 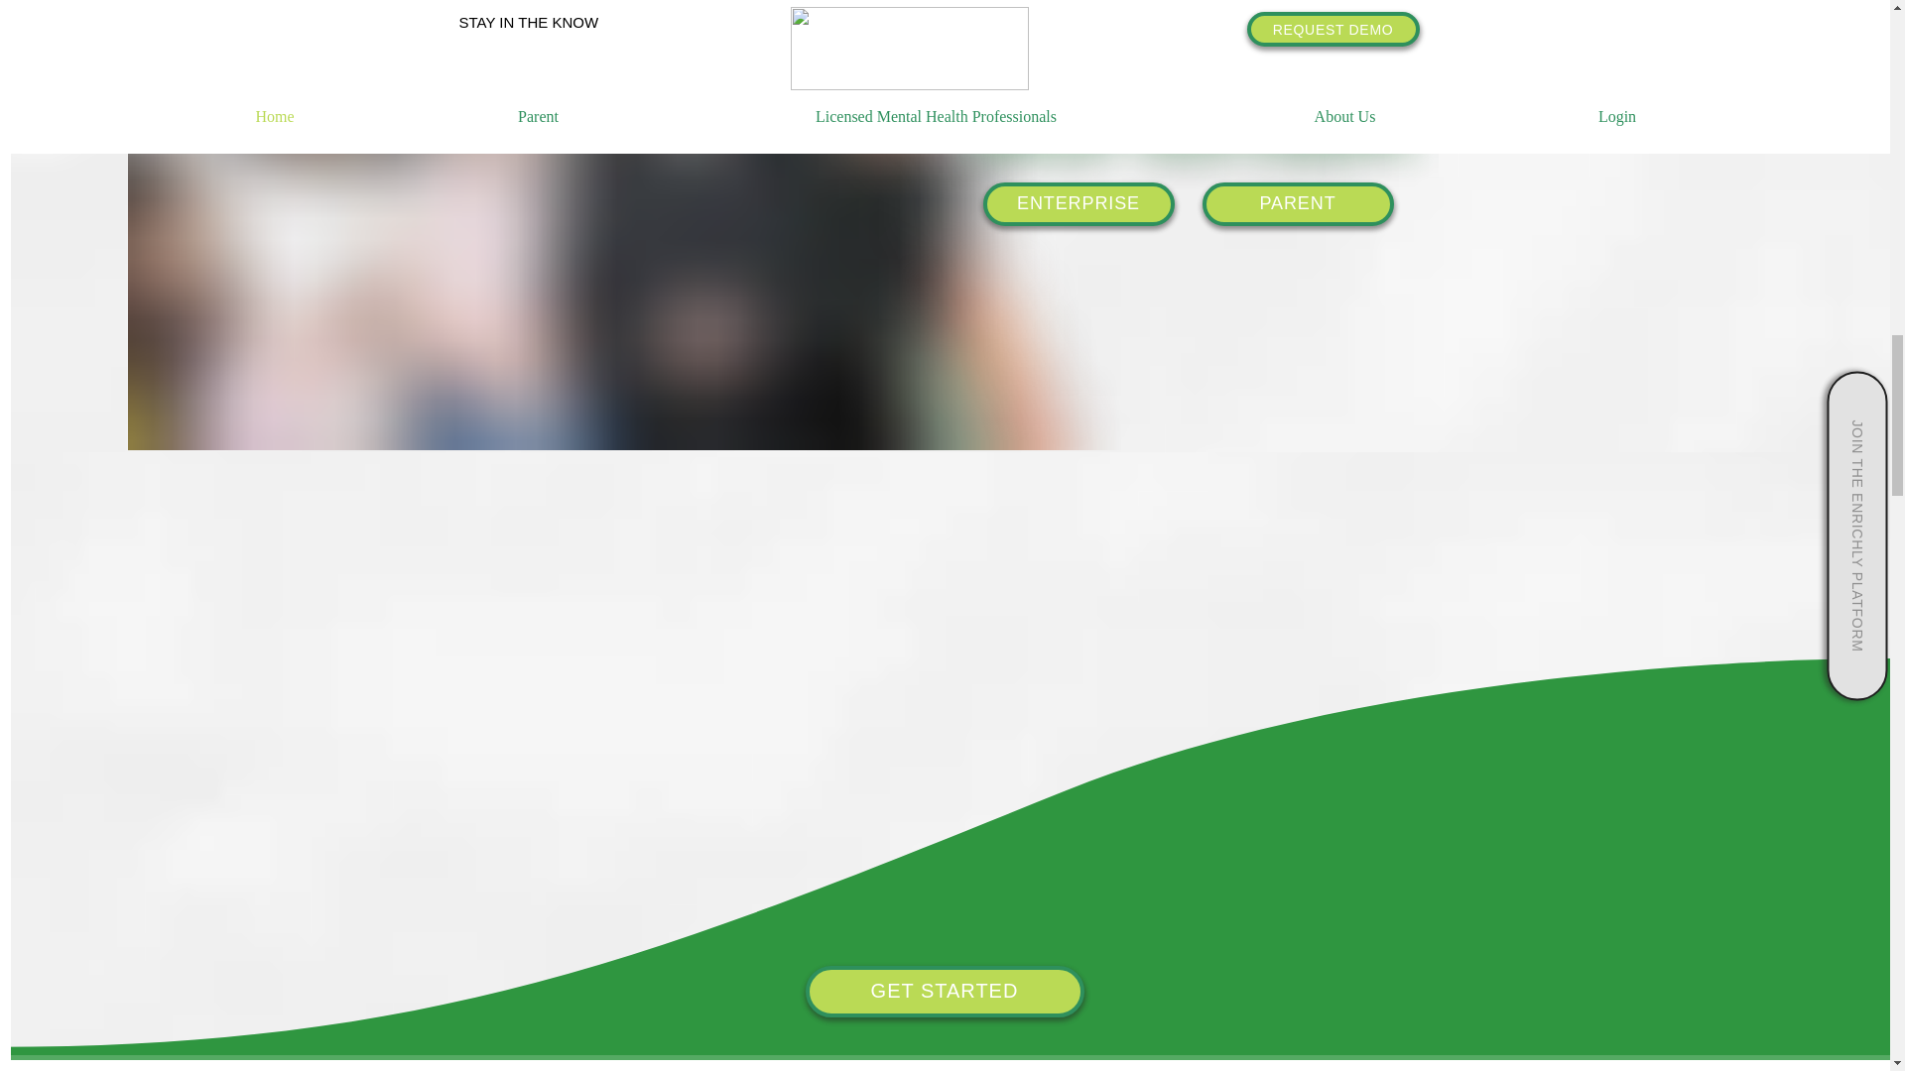 What do you see at coordinates (1078, 203) in the screenshot?
I see `ENTERPRISE` at bounding box center [1078, 203].